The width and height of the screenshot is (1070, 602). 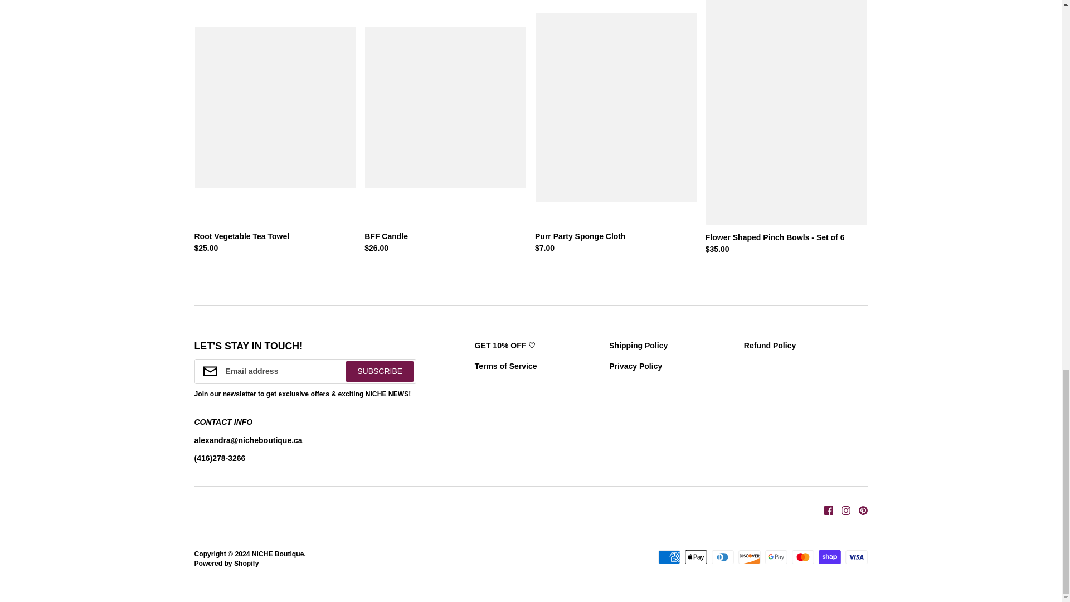 What do you see at coordinates (695, 557) in the screenshot?
I see `Apple Pay` at bounding box center [695, 557].